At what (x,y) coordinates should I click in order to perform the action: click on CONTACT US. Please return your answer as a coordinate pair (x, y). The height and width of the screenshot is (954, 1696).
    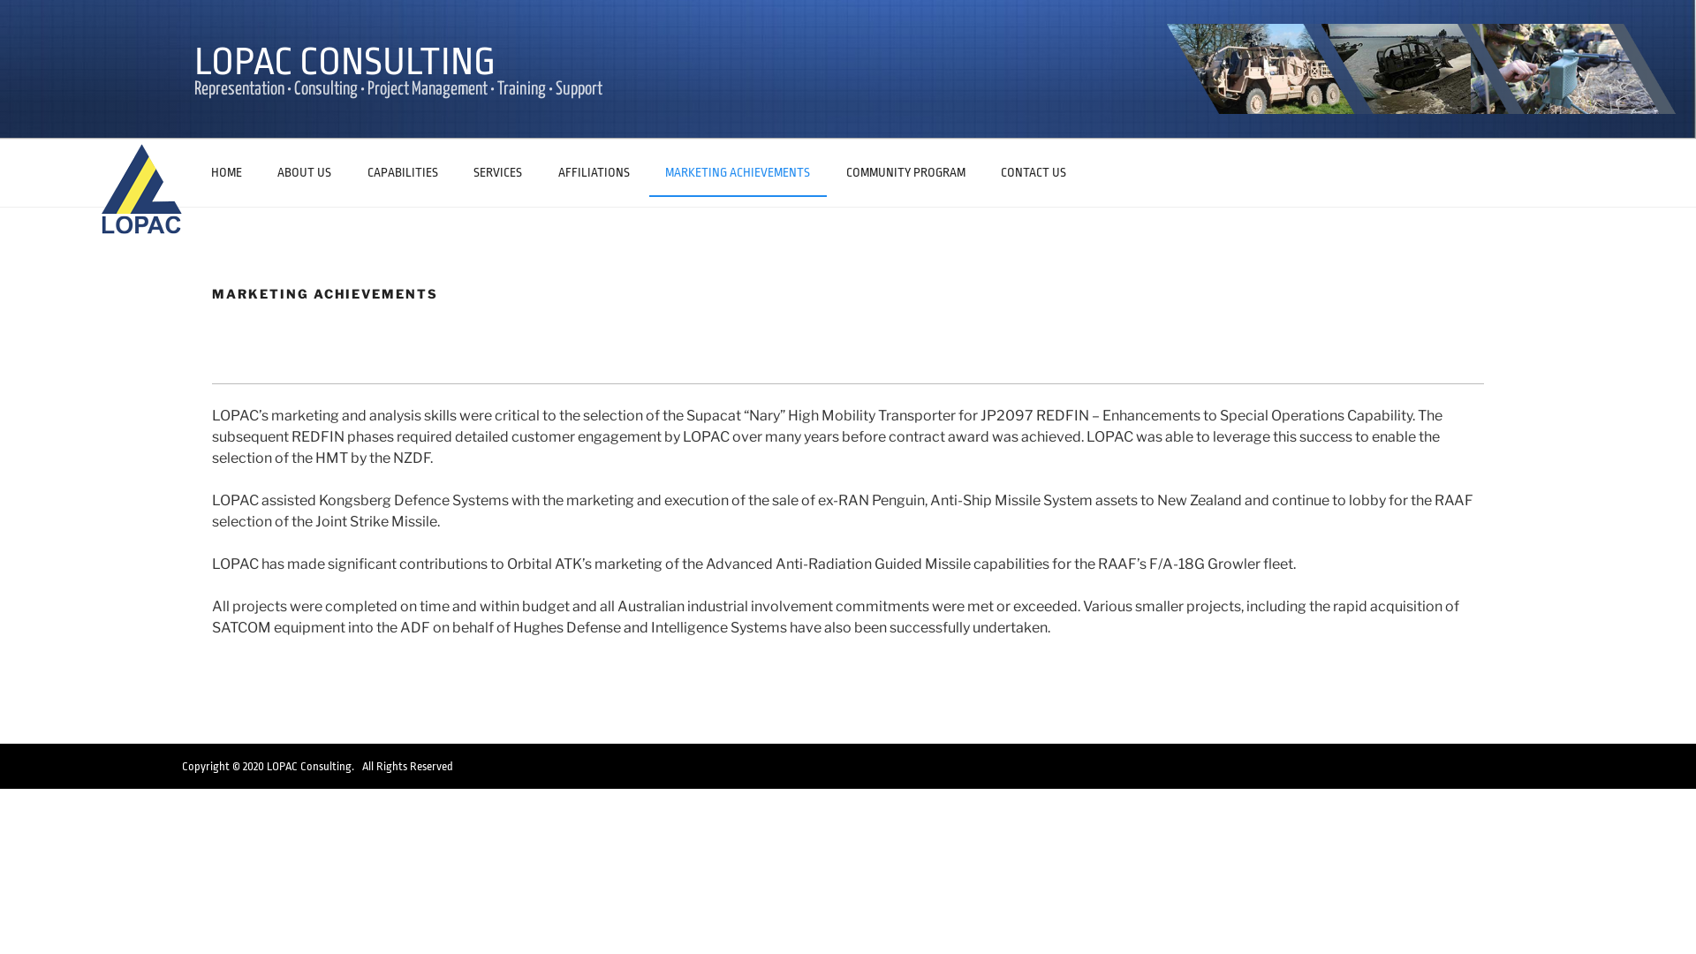
    Looking at the image, I should click on (1033, 171).